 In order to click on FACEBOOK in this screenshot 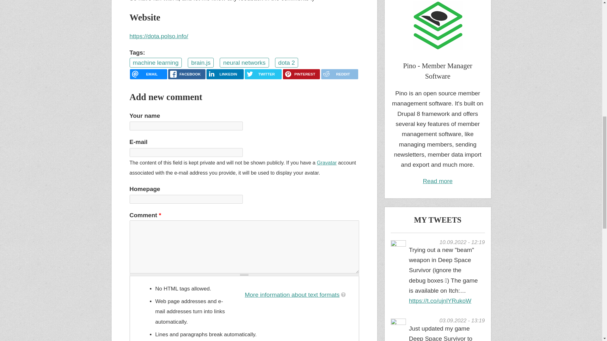, I will do `click(187, 74)`.